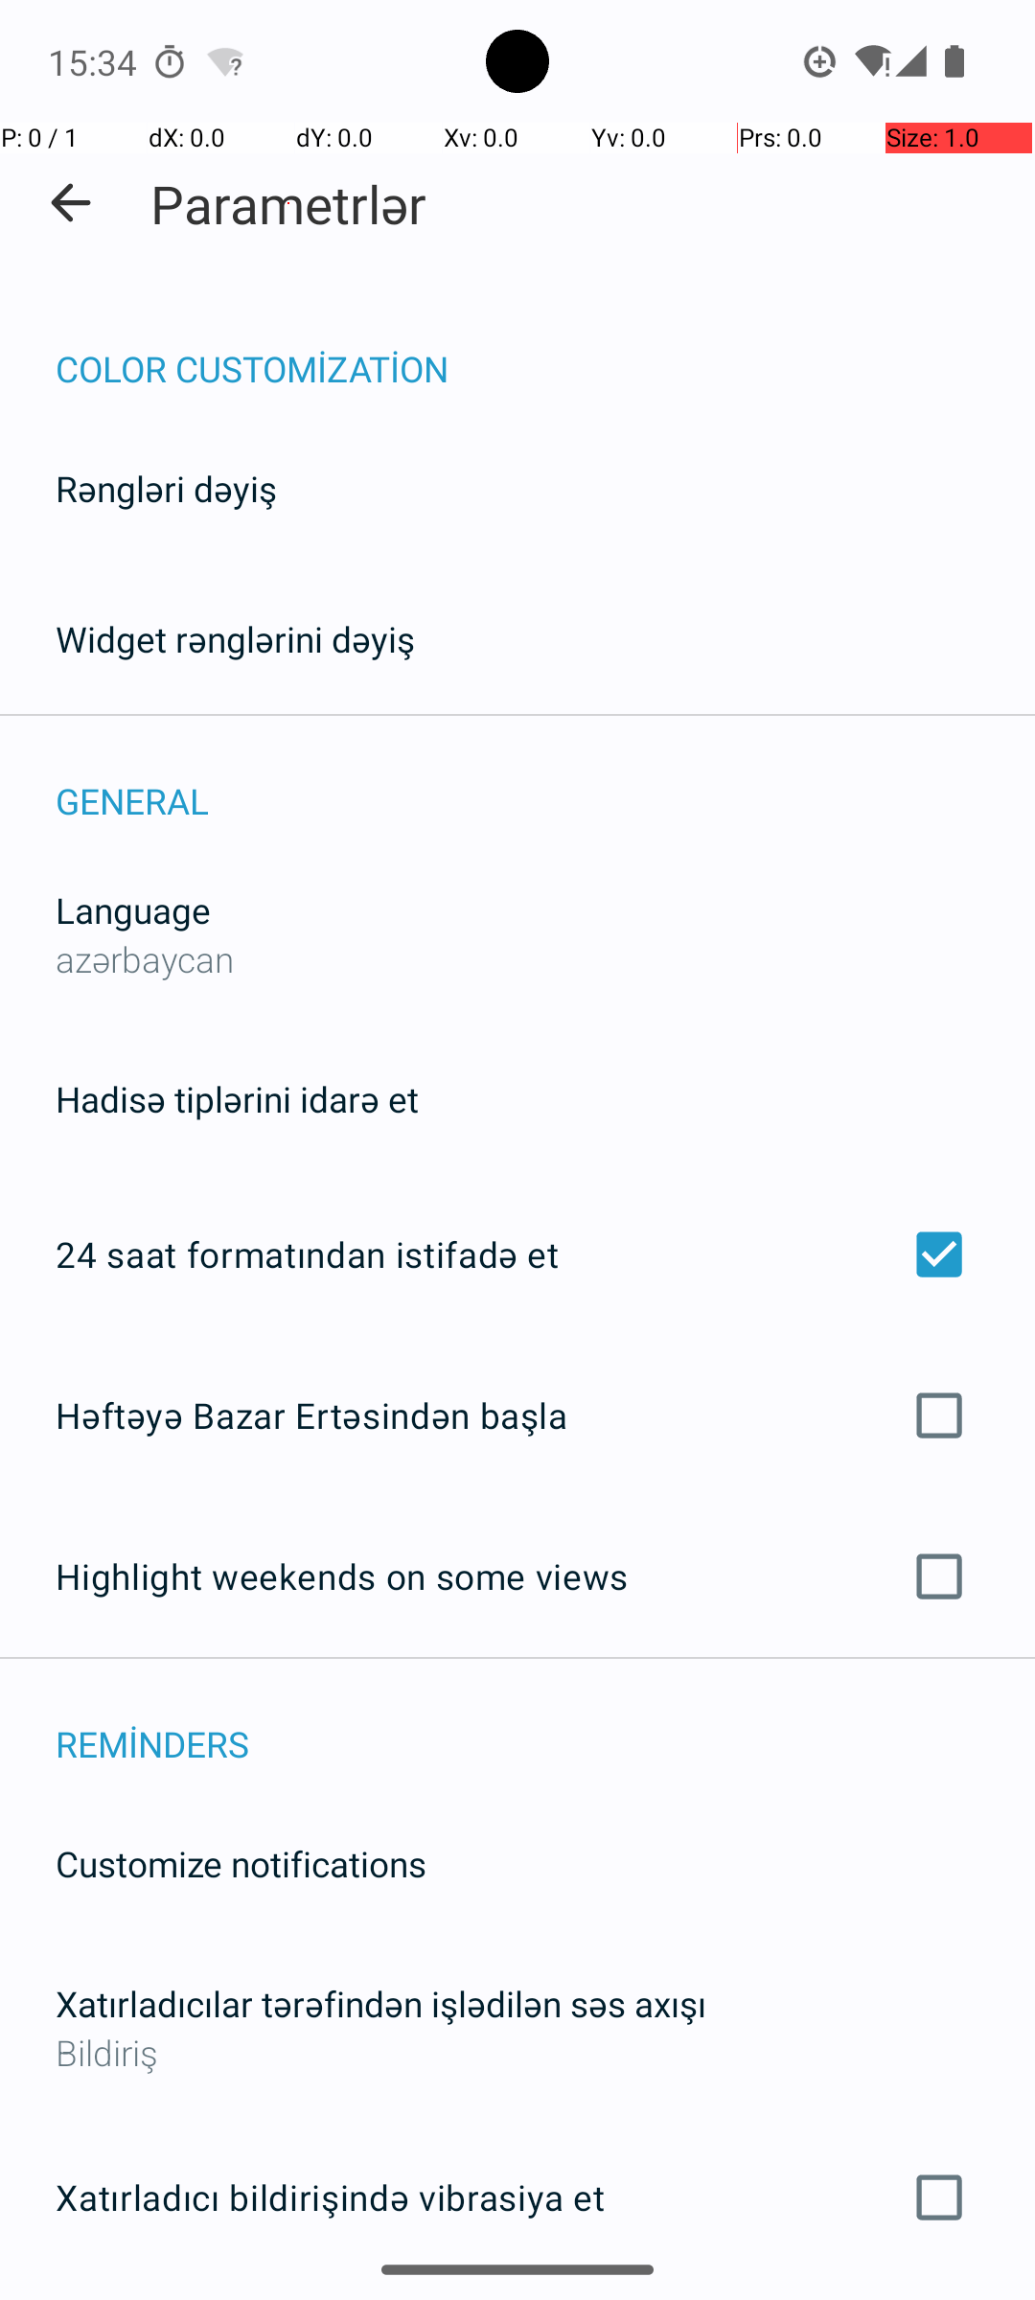 This screenshot has width=1035, height=2300. What do you see at coordinates (236, 638) in the screenshot?
I see `Widget rənglərini dəyiş` at bounding box center [236, 638].